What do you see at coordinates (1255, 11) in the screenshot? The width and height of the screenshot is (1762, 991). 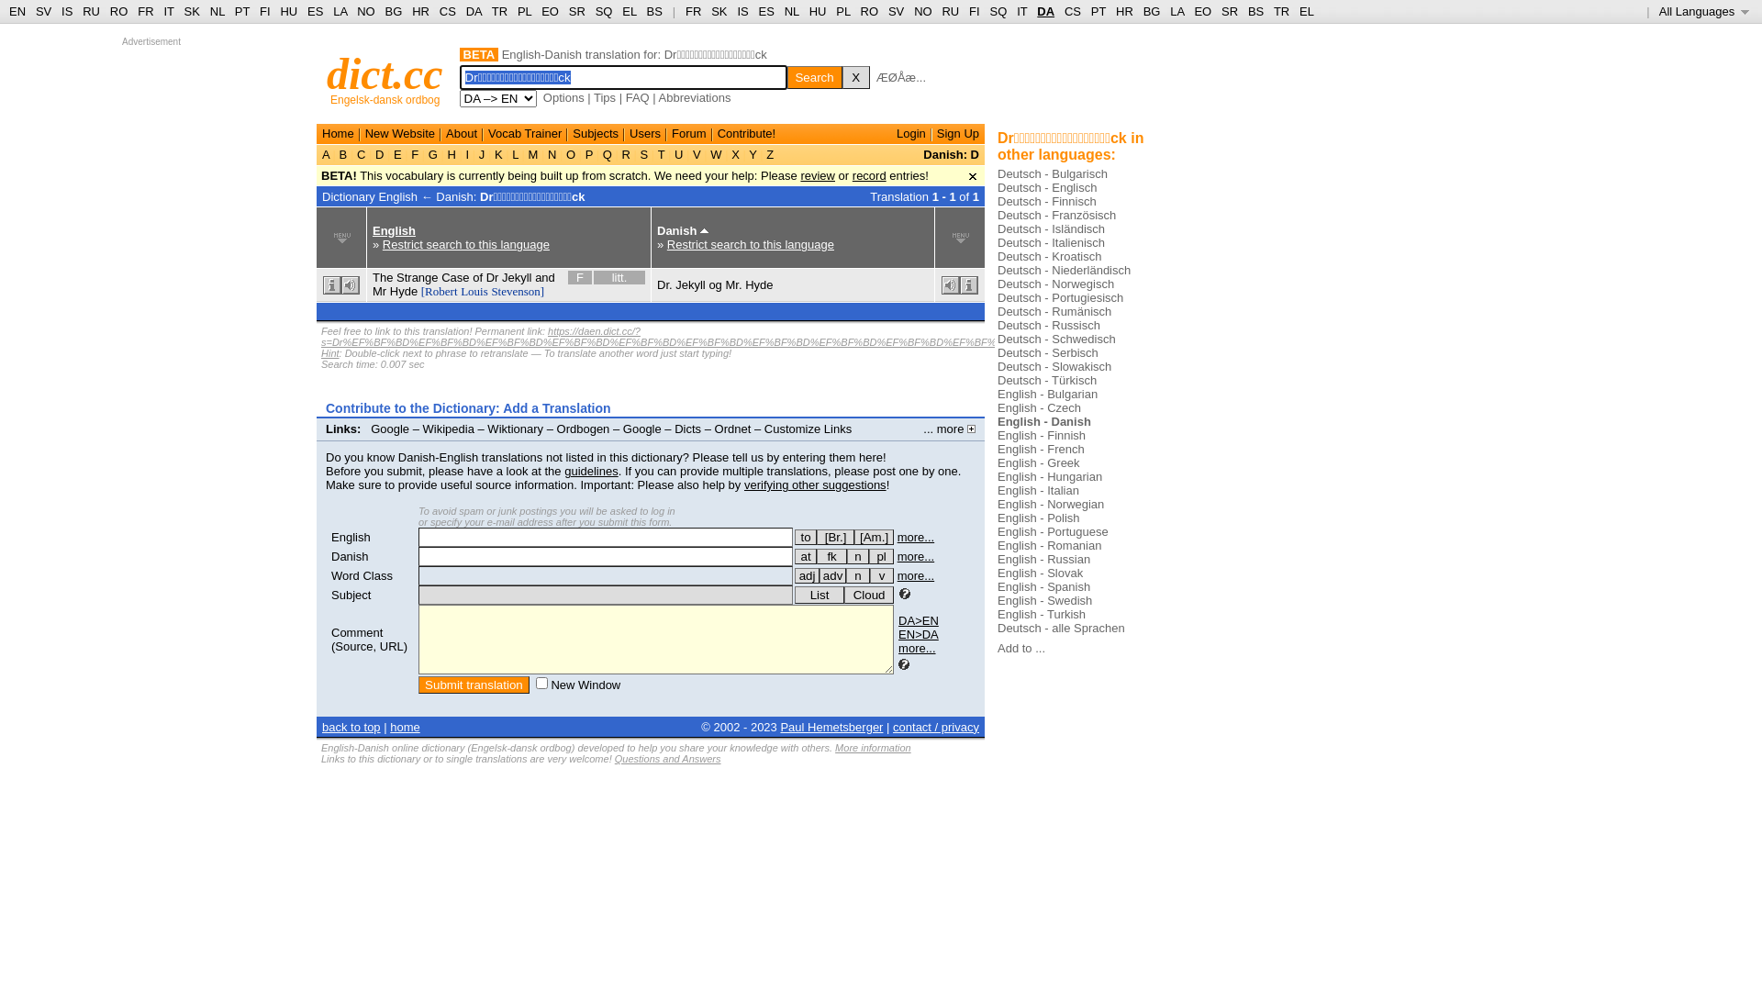 I see `BS` at bounding box center [1255, 11].